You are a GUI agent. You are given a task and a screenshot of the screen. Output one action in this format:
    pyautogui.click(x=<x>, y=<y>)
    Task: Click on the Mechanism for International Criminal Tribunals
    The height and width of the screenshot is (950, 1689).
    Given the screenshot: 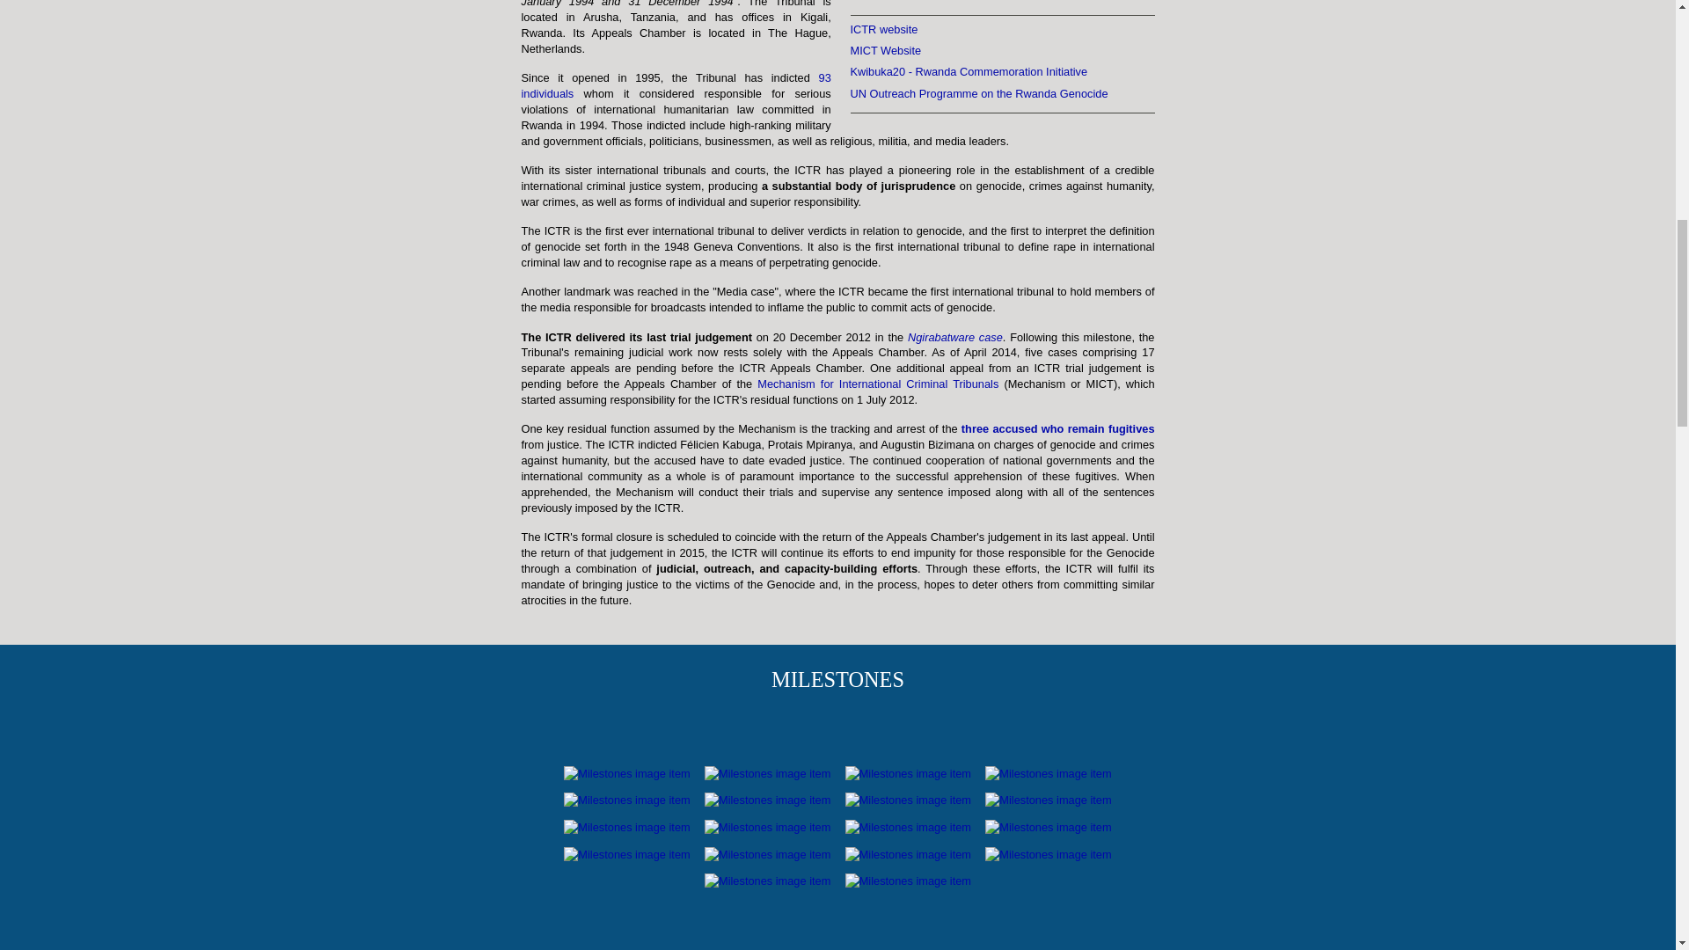 What is the action you would take?
    pyautogui.click(x=877, y=384)
    